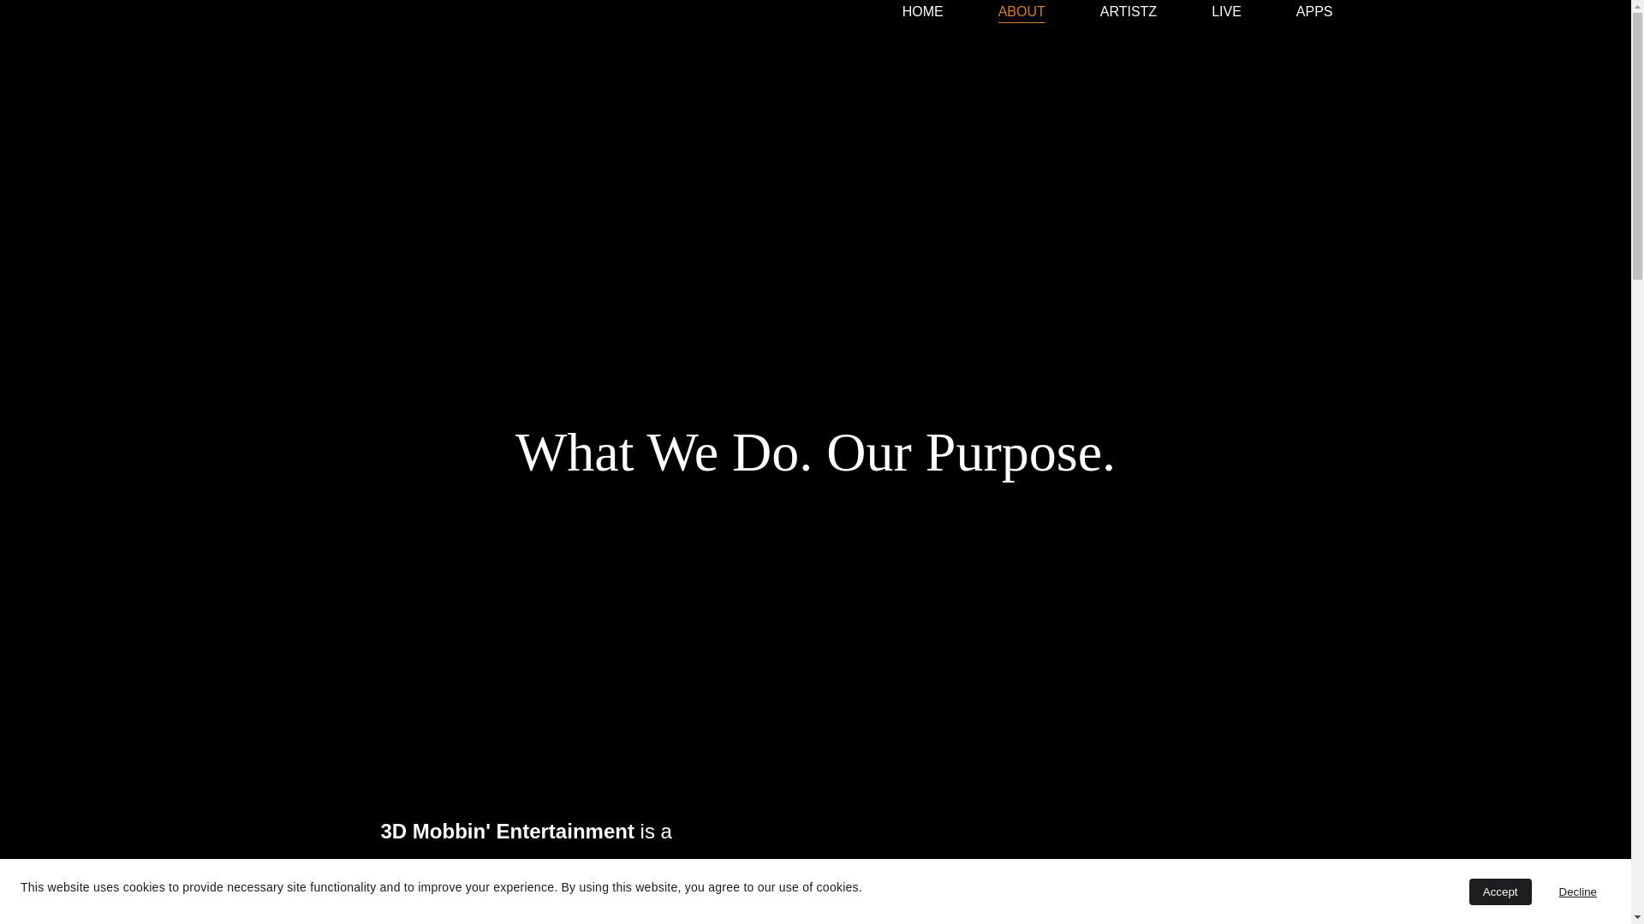  I want to click on ARTISTZ, so click(1129, 12).